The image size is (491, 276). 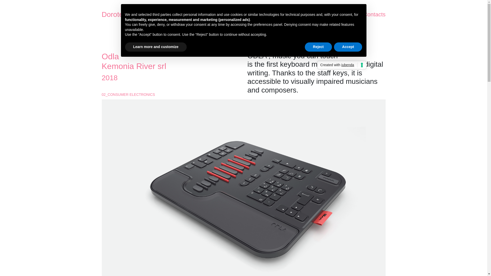 What do you see at coordinates (155, 47) in the screenshot?
I see `Learn more and customize` at bounding box center [155, 47].